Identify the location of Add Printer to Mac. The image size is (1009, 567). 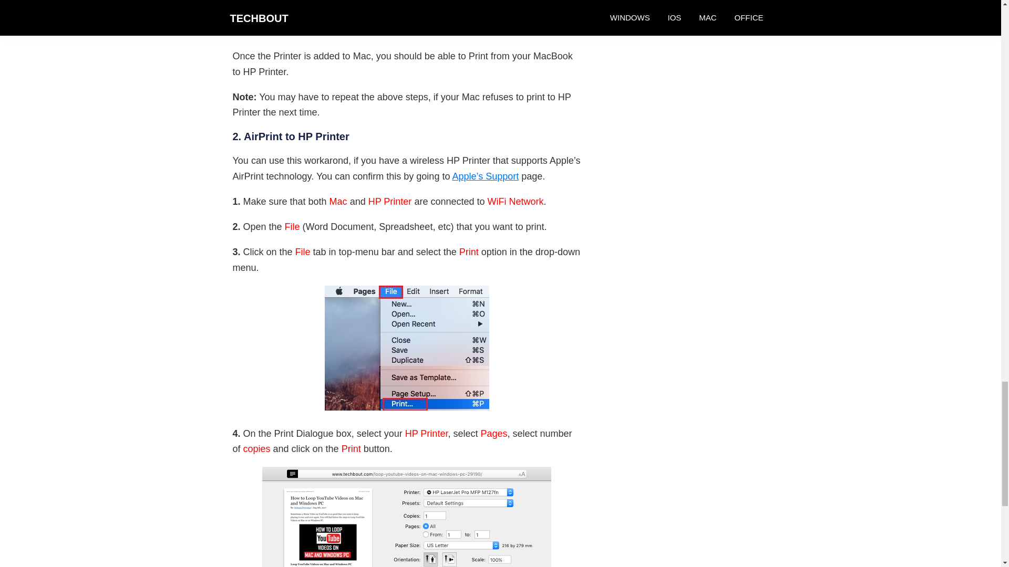
(407, 16).